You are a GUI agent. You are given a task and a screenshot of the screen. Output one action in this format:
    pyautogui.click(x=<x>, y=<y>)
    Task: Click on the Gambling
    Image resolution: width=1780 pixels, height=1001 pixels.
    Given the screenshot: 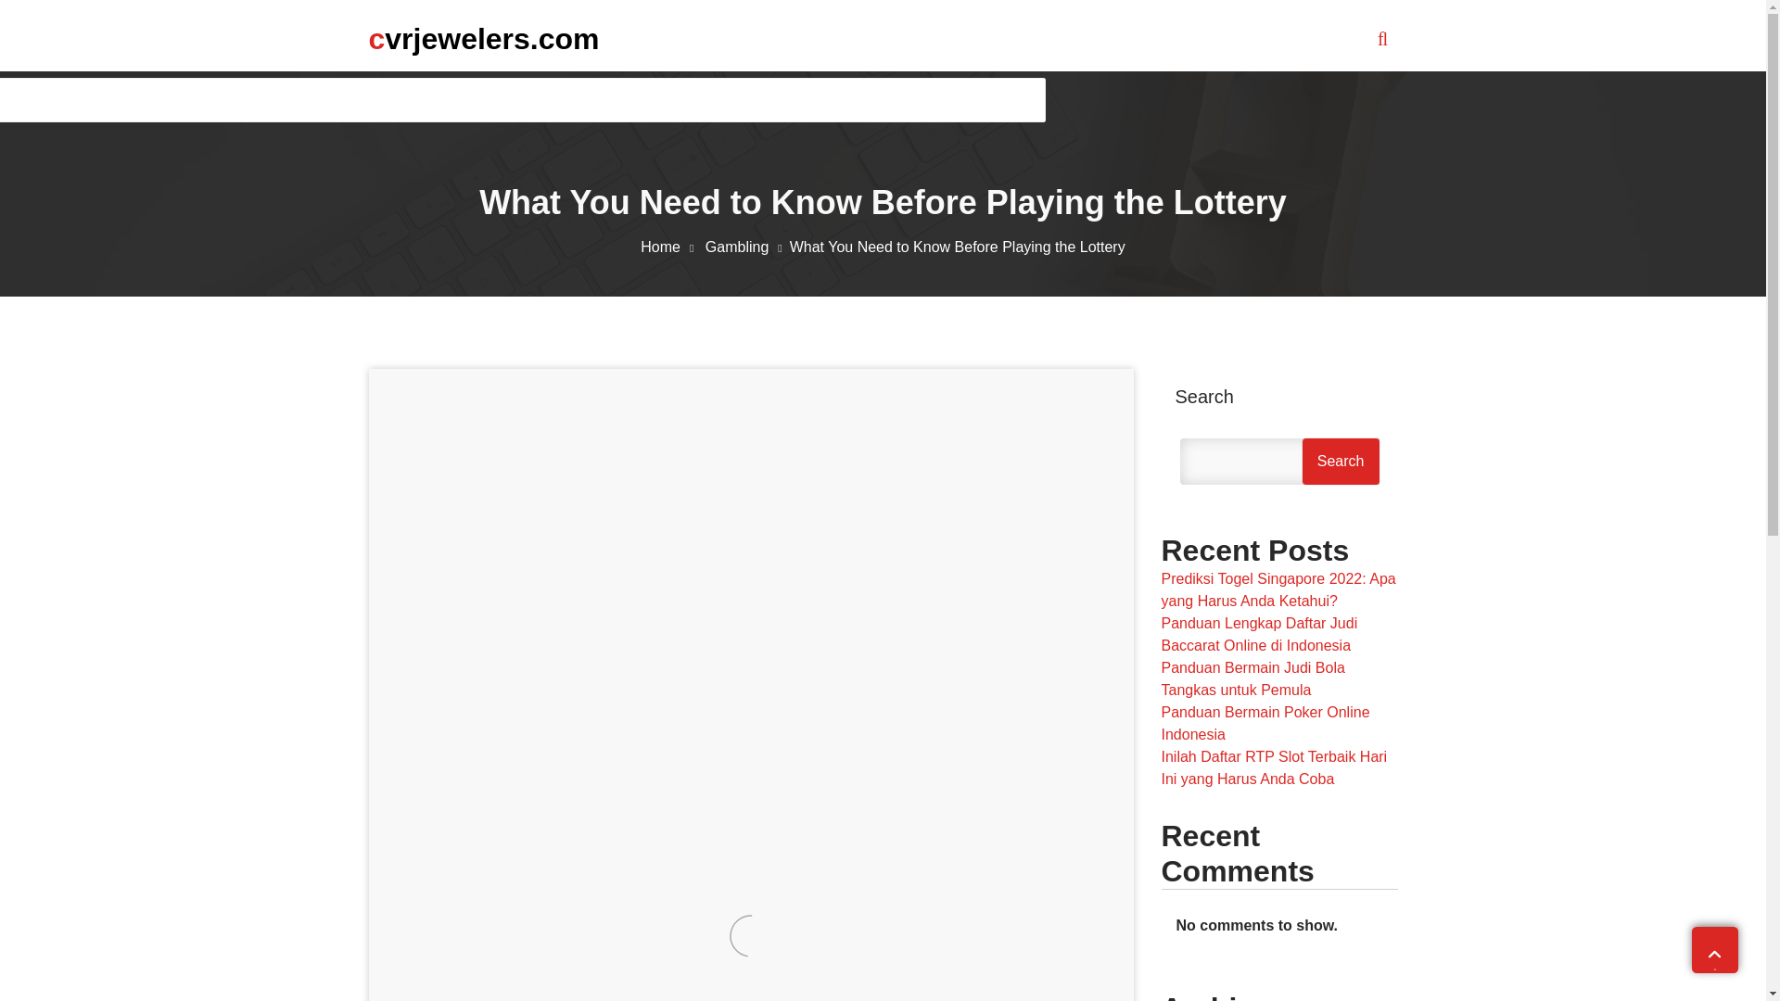 What is the action you would take?
    pyautogui.click(x=747, y=247)
    